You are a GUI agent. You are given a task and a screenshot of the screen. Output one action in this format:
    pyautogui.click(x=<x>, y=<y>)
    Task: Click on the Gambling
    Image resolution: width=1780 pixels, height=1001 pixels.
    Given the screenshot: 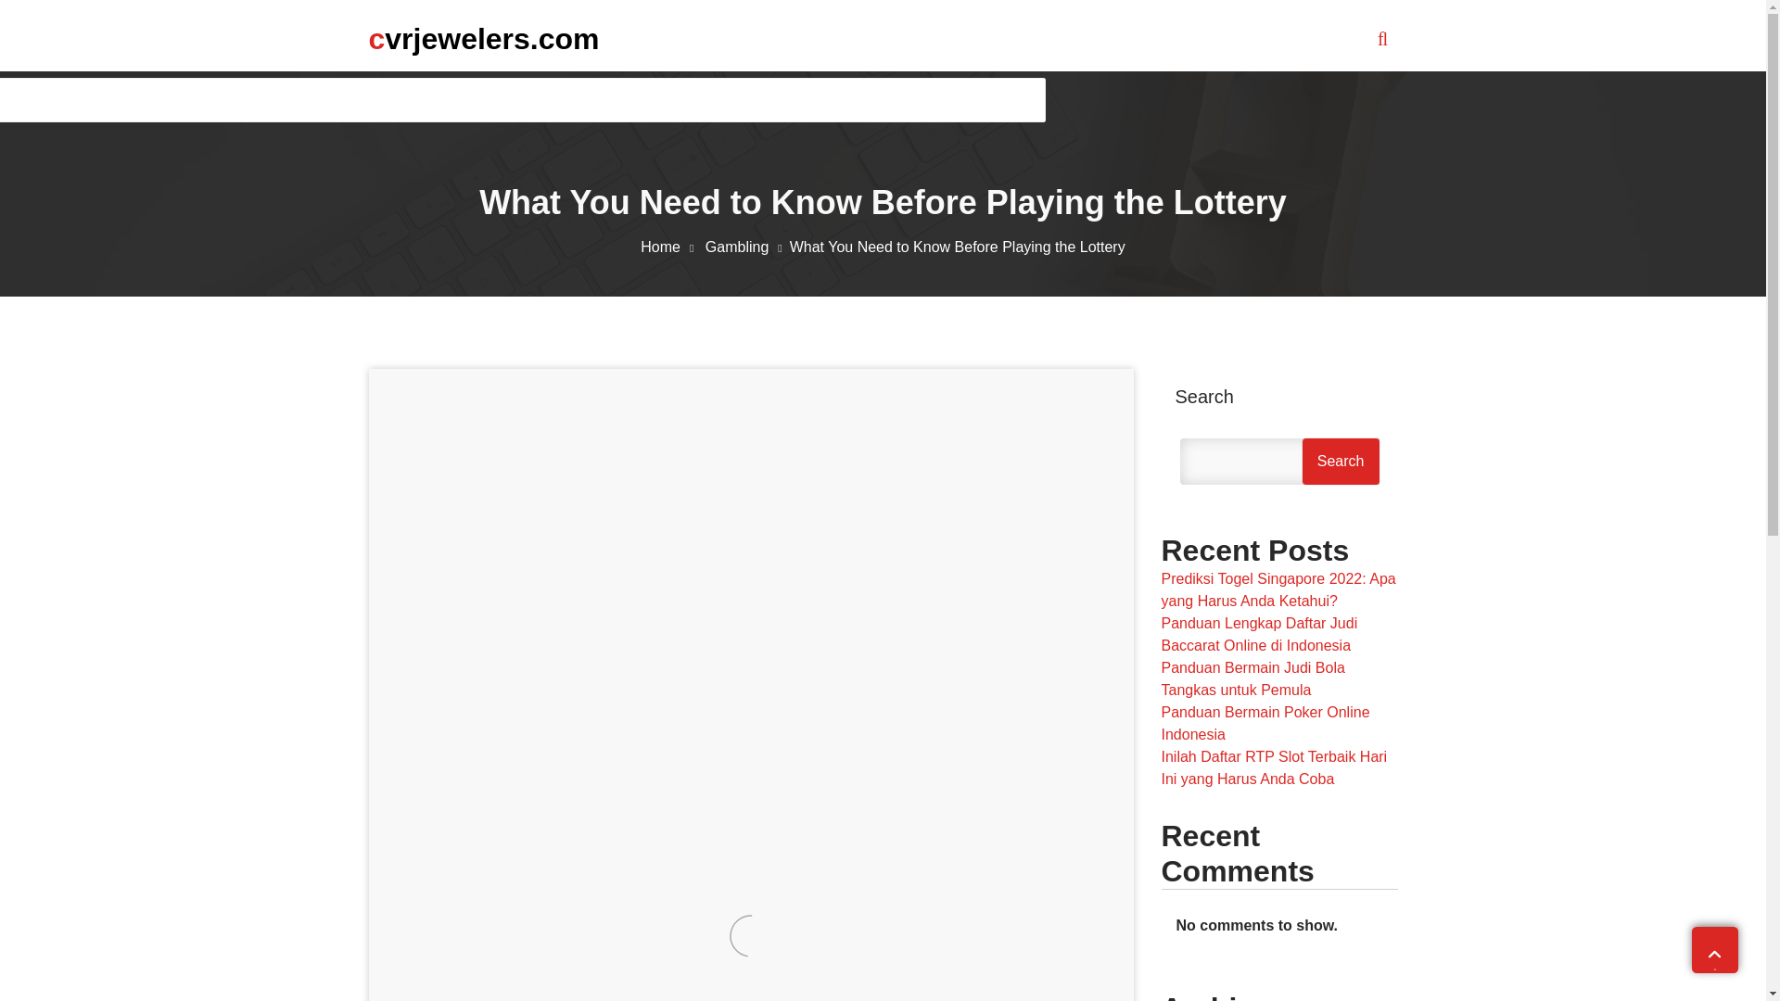 What is the action you would take?
    pyautogui.click(x=747, y=247)
    